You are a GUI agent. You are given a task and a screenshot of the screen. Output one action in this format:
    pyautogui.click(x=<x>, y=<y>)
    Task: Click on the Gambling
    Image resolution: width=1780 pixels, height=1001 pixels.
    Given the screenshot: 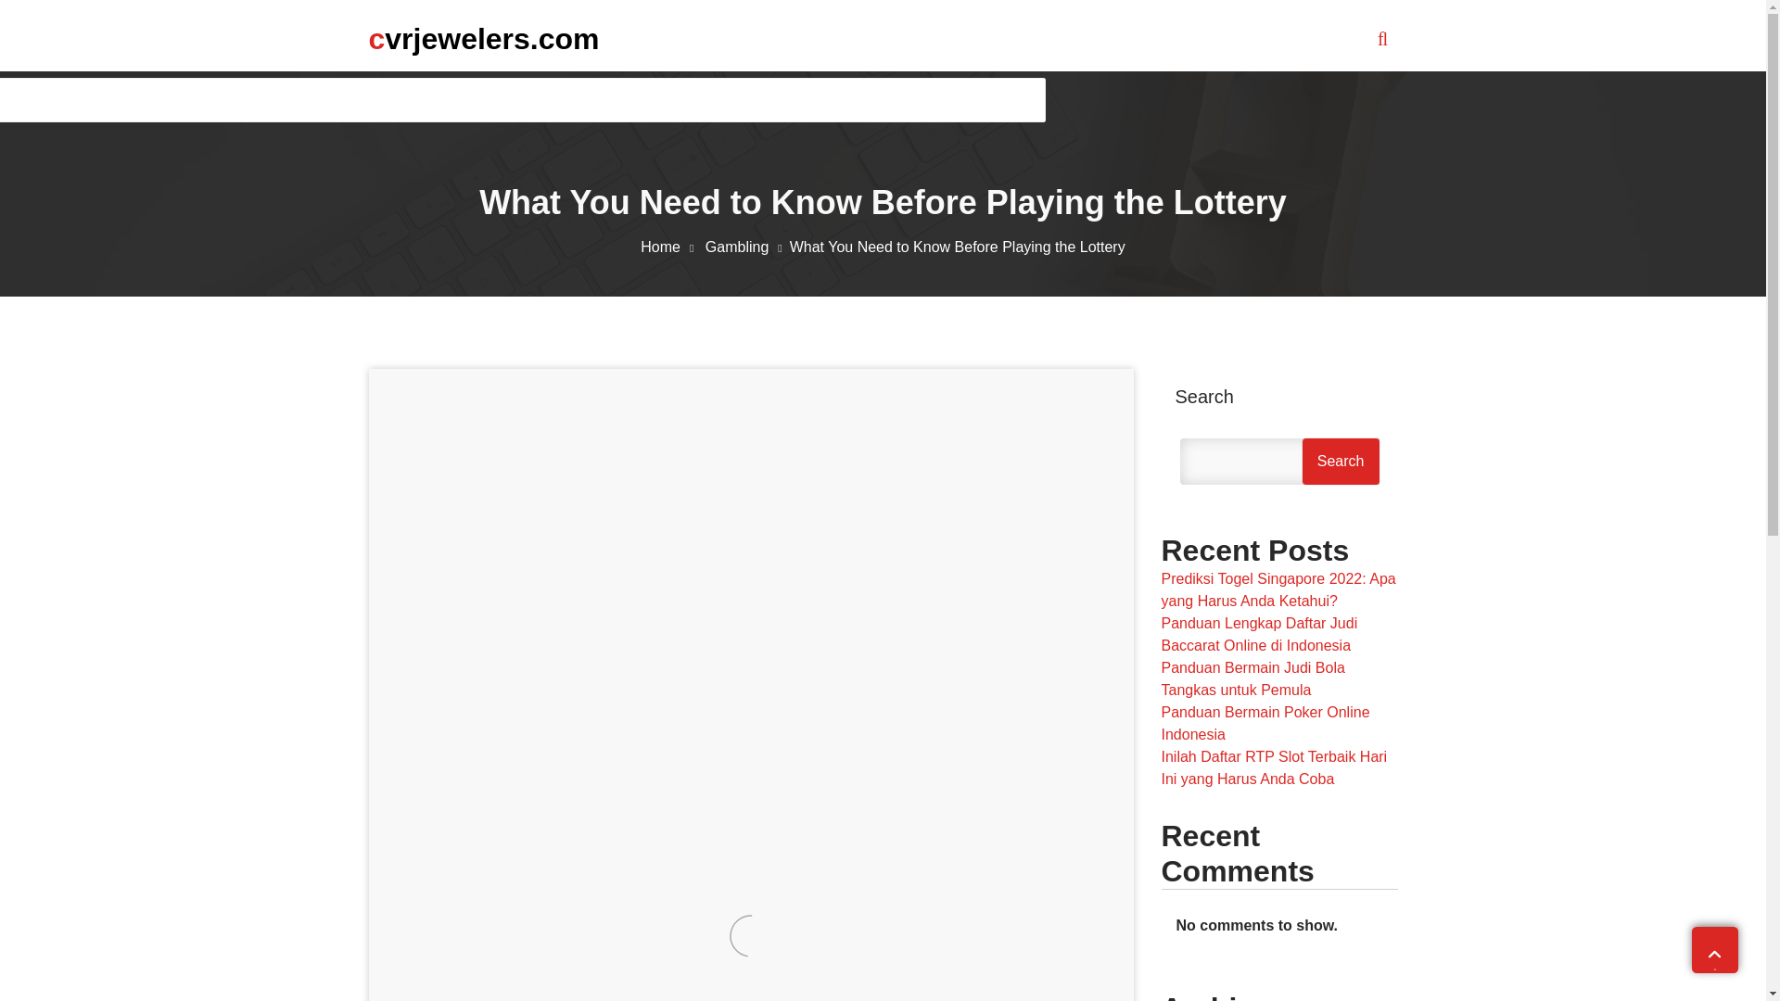 What is the action you would take?
    pyautogui.click(x=747, y=247)
    